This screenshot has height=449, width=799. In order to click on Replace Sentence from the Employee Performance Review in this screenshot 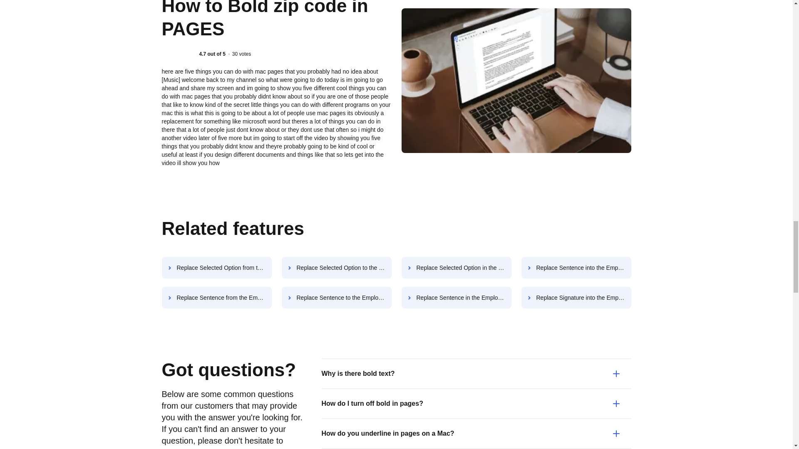, I will do `click(216, 298)`.